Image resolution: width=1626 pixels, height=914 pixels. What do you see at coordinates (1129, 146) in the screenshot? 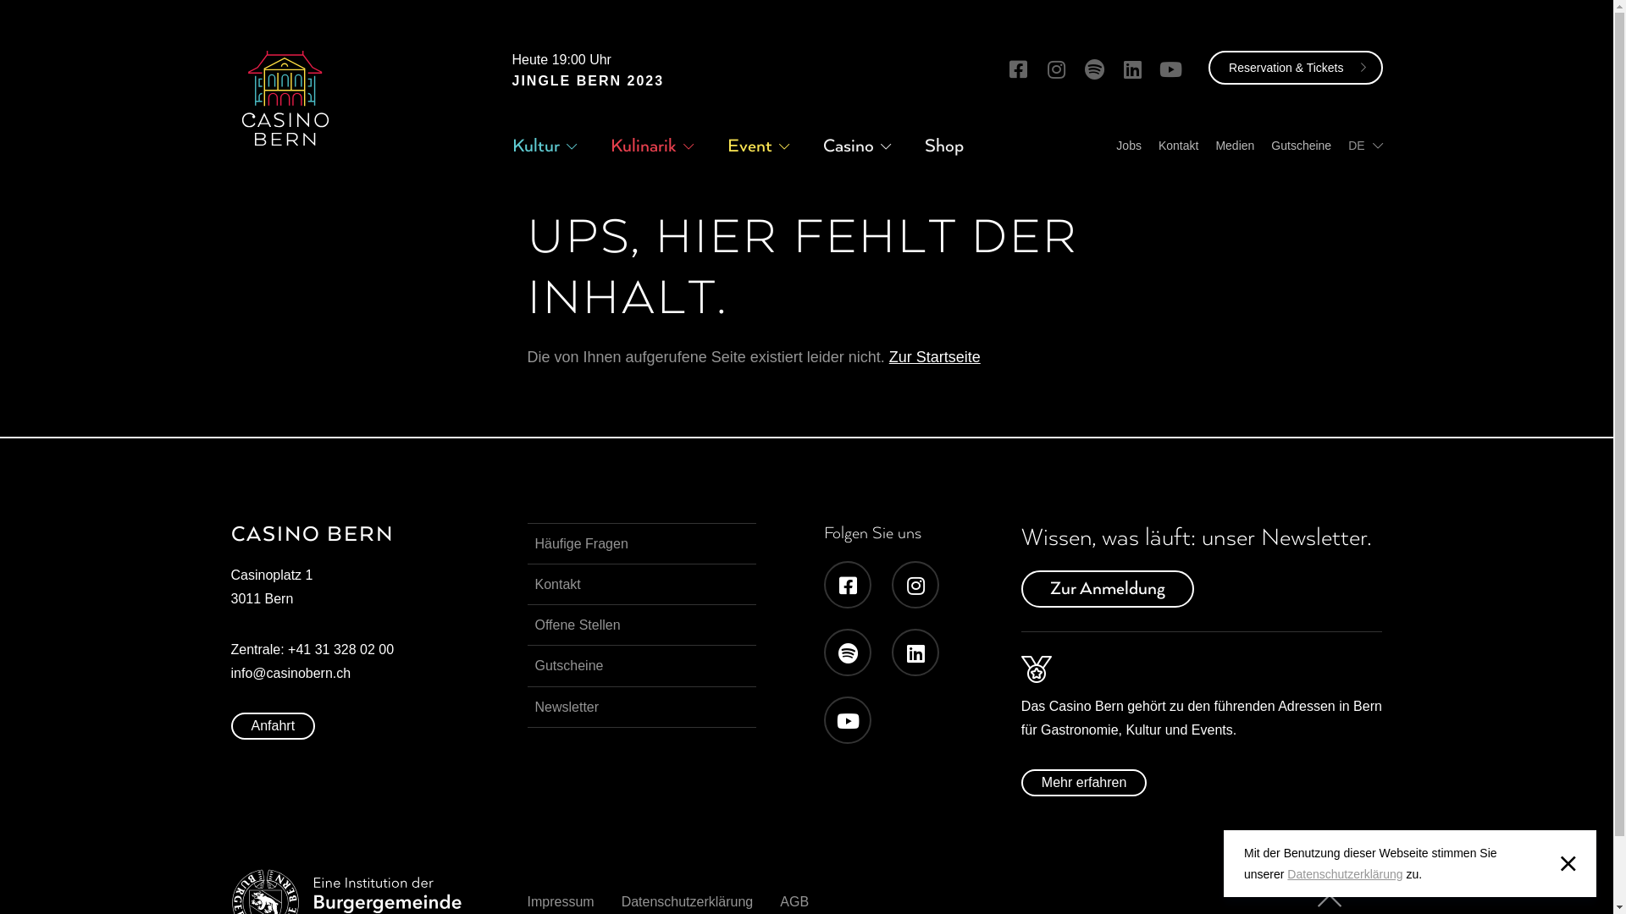
I see `Jobs` at bounding box center [1129, 146].